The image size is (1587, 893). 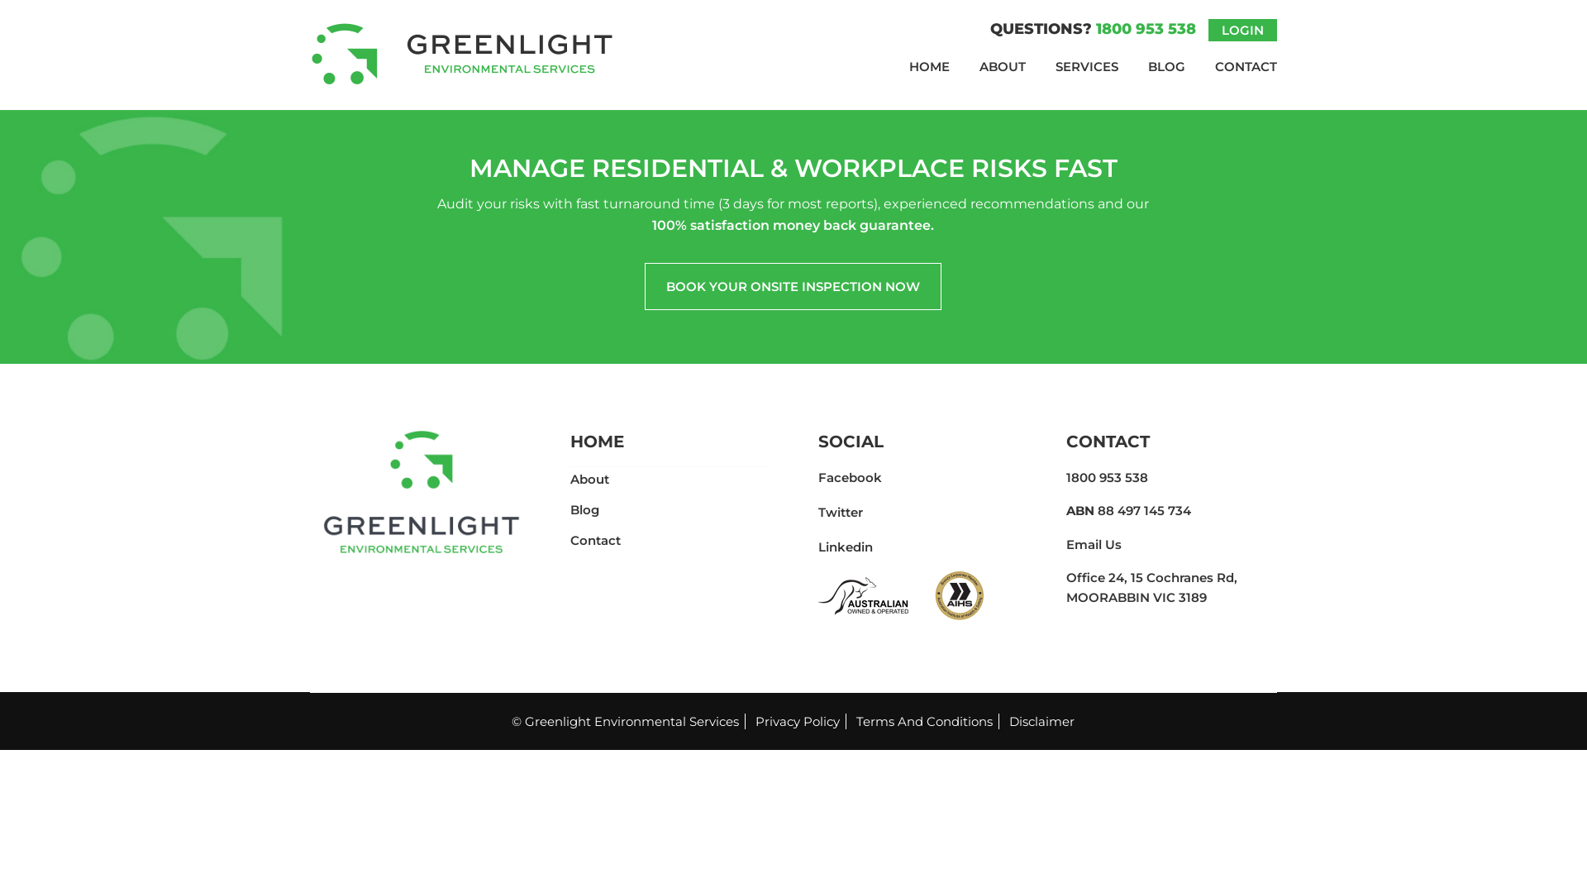 What do you see at coordinates (585, 509) in the screenshot?
I see `Blog` at bounding box center [585, 509].